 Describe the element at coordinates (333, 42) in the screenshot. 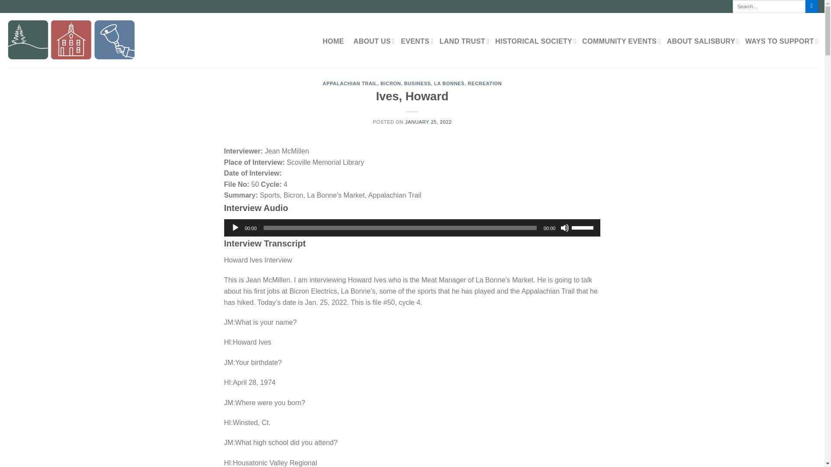

I see `HOME` at that location.